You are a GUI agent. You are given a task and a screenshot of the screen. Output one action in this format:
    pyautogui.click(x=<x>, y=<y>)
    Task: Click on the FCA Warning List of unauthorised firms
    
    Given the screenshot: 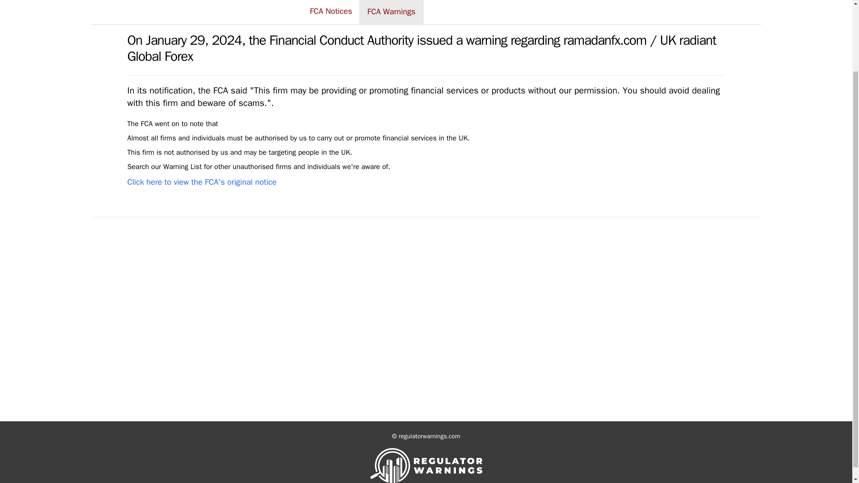 What is the action you would take?
    pyautogui.click(x=164, y=166)
    